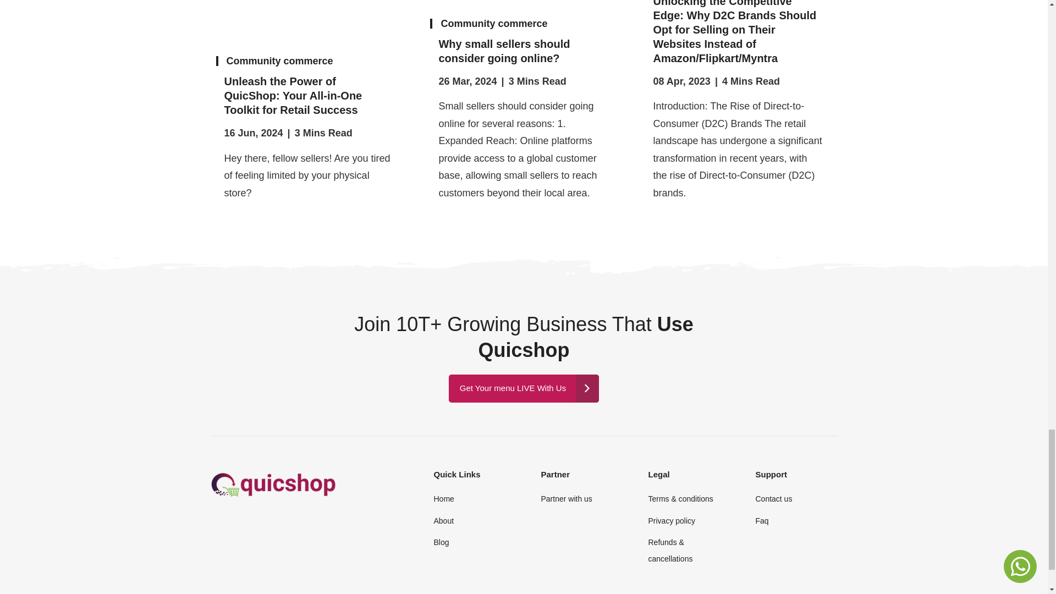  I want to click on Community commerce, so click(493, 23).